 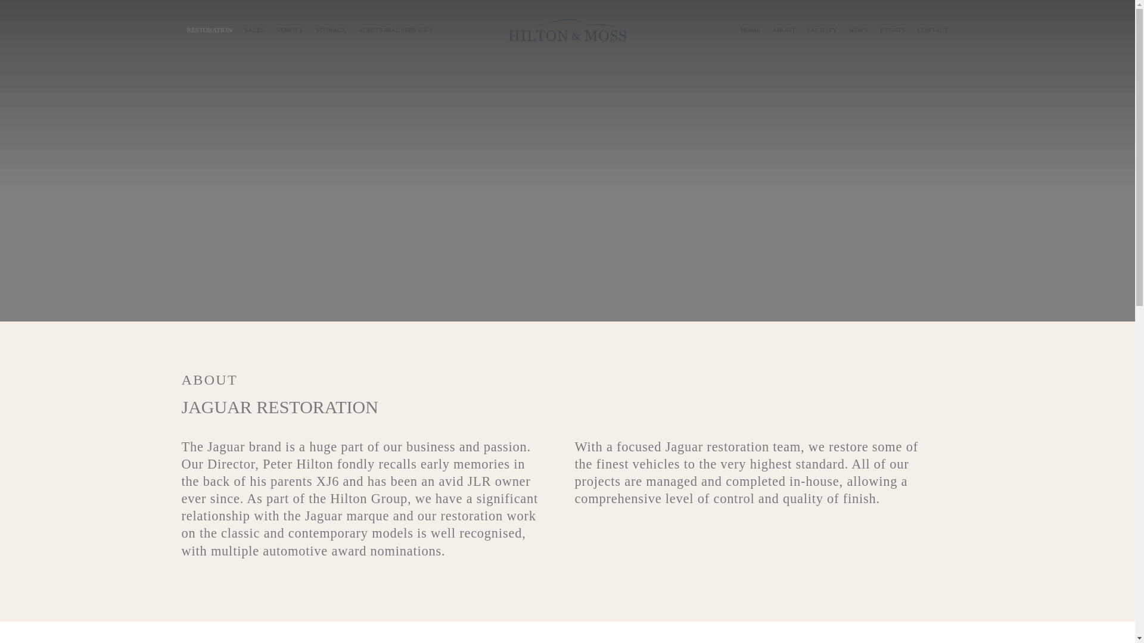 I want to click on RESTORATION, so click(x=209, y=30).